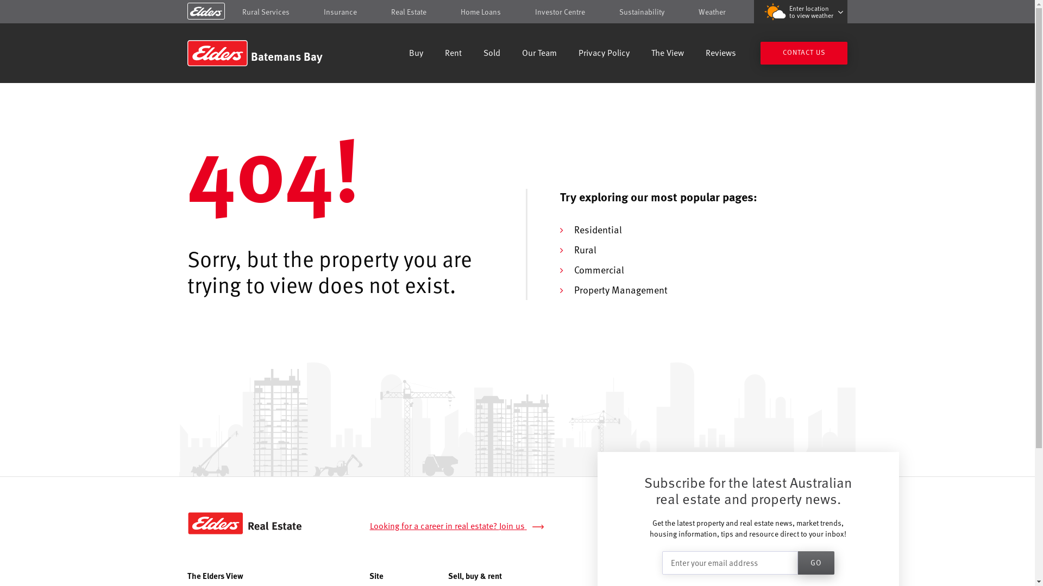 The height and width of the screenshot is (586, 1043). What do you see at coordinates (642, 12) in the screenshot?
I see `Sustainability` at bounding box center [642, 12].